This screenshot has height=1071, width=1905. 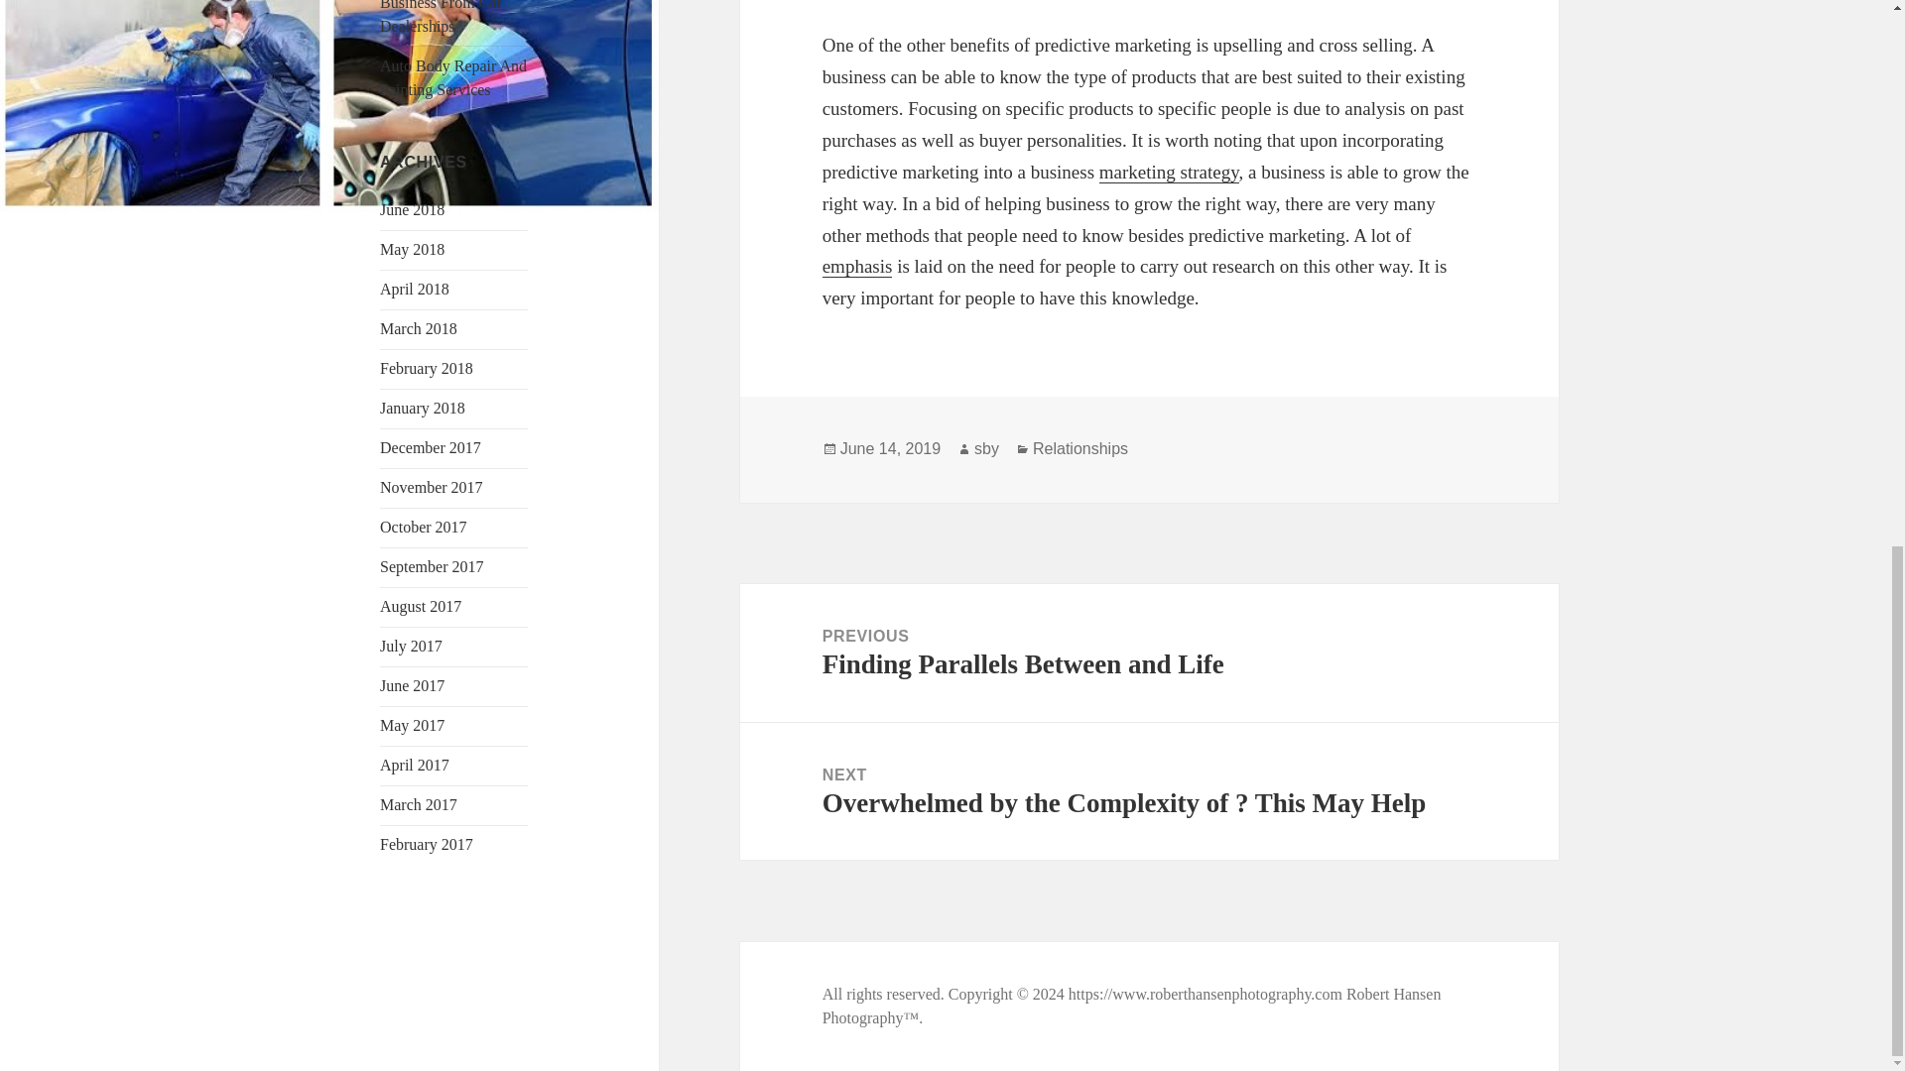 I want to click on June 14, 2019, so click(x=890, y=448).